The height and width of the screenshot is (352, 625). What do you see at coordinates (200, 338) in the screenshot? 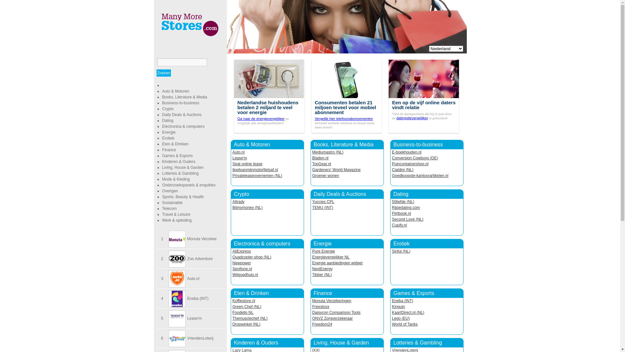
I see `VriendenLoterij` at bounding box center [200, 338].